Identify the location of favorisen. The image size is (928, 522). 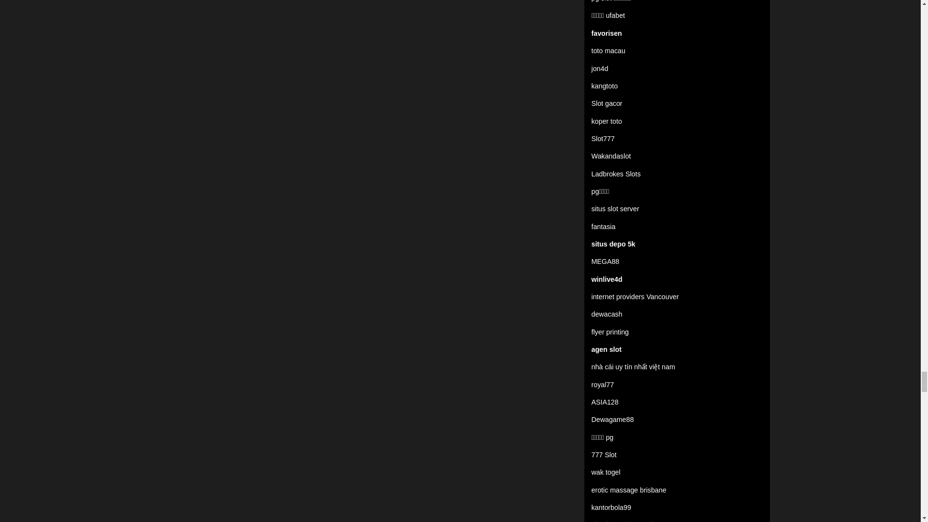
(607, 33).